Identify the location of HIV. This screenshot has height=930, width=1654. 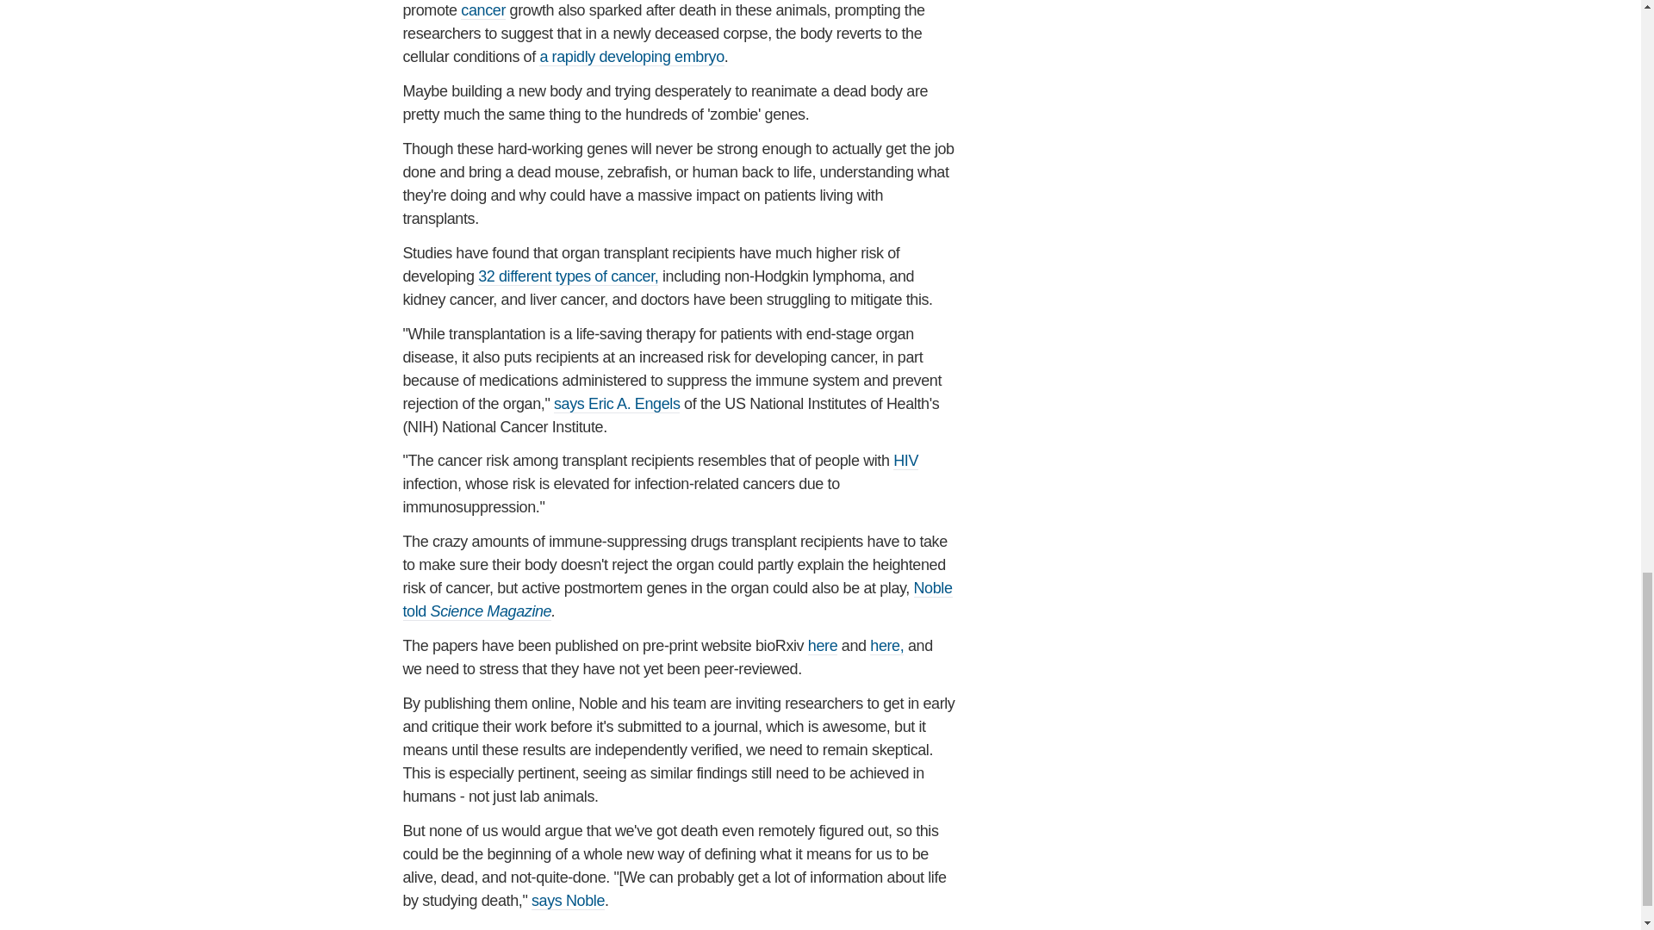
(905, 461).